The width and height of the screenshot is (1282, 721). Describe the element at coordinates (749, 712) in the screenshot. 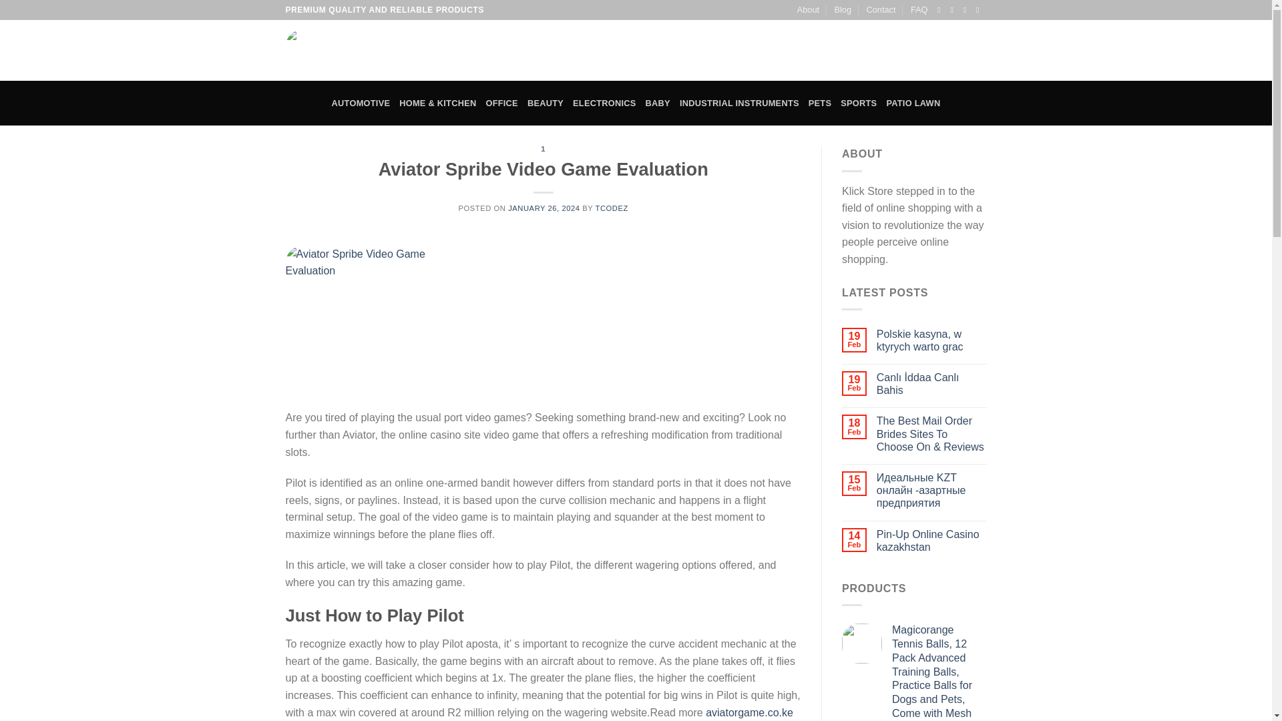

I see `aviatorgame.co.ke` at that location.